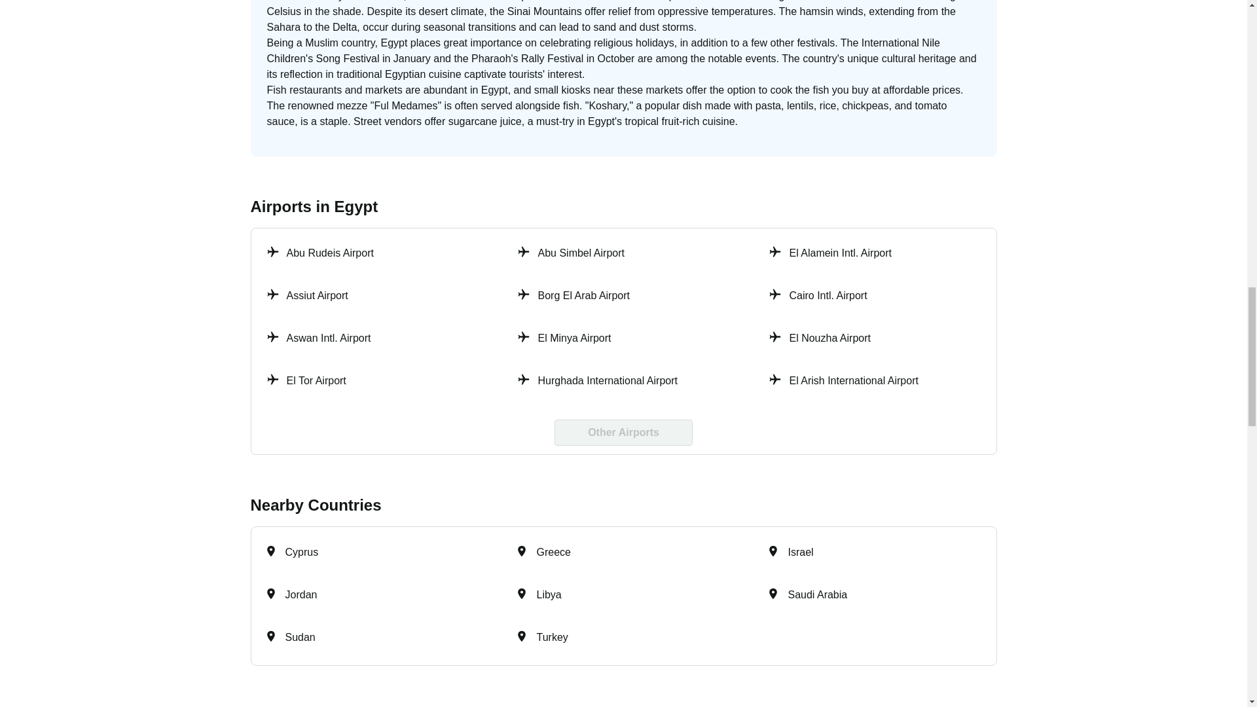  Describe the element at coordinates (372, 254) in the screenshot. I see `Abu Rudeis Airport` at that location.